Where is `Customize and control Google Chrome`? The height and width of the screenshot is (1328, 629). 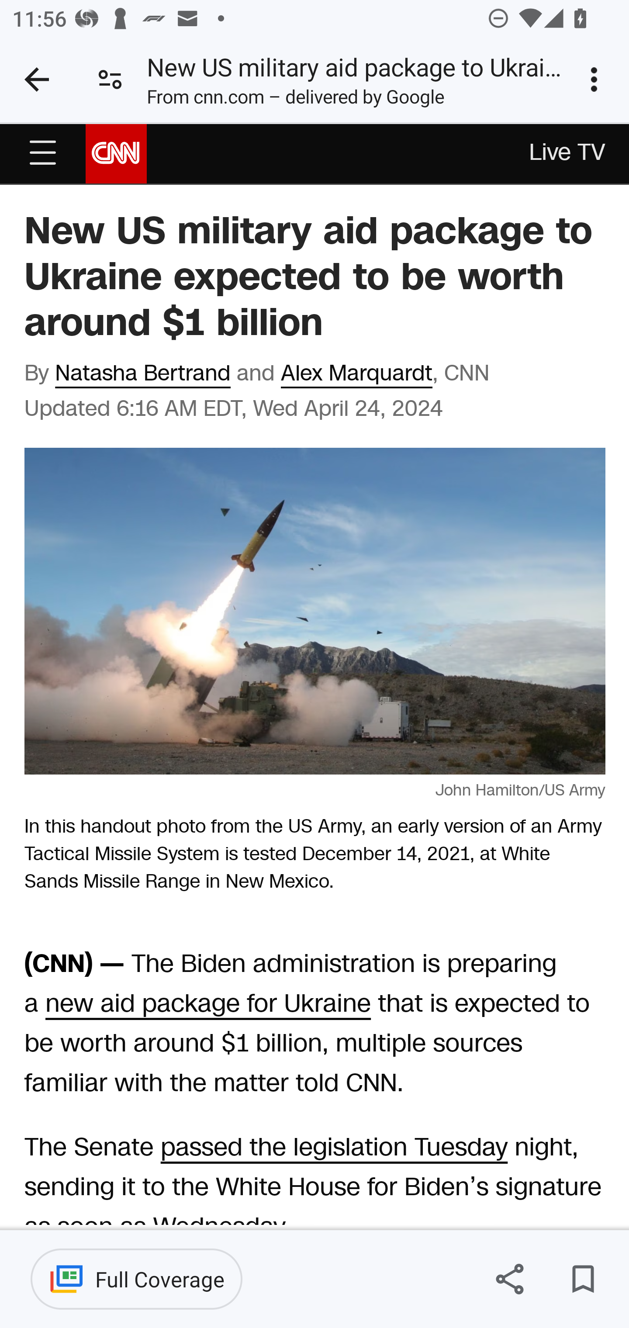
Customize and control Google Chrome is located at coordinates (597, 80).